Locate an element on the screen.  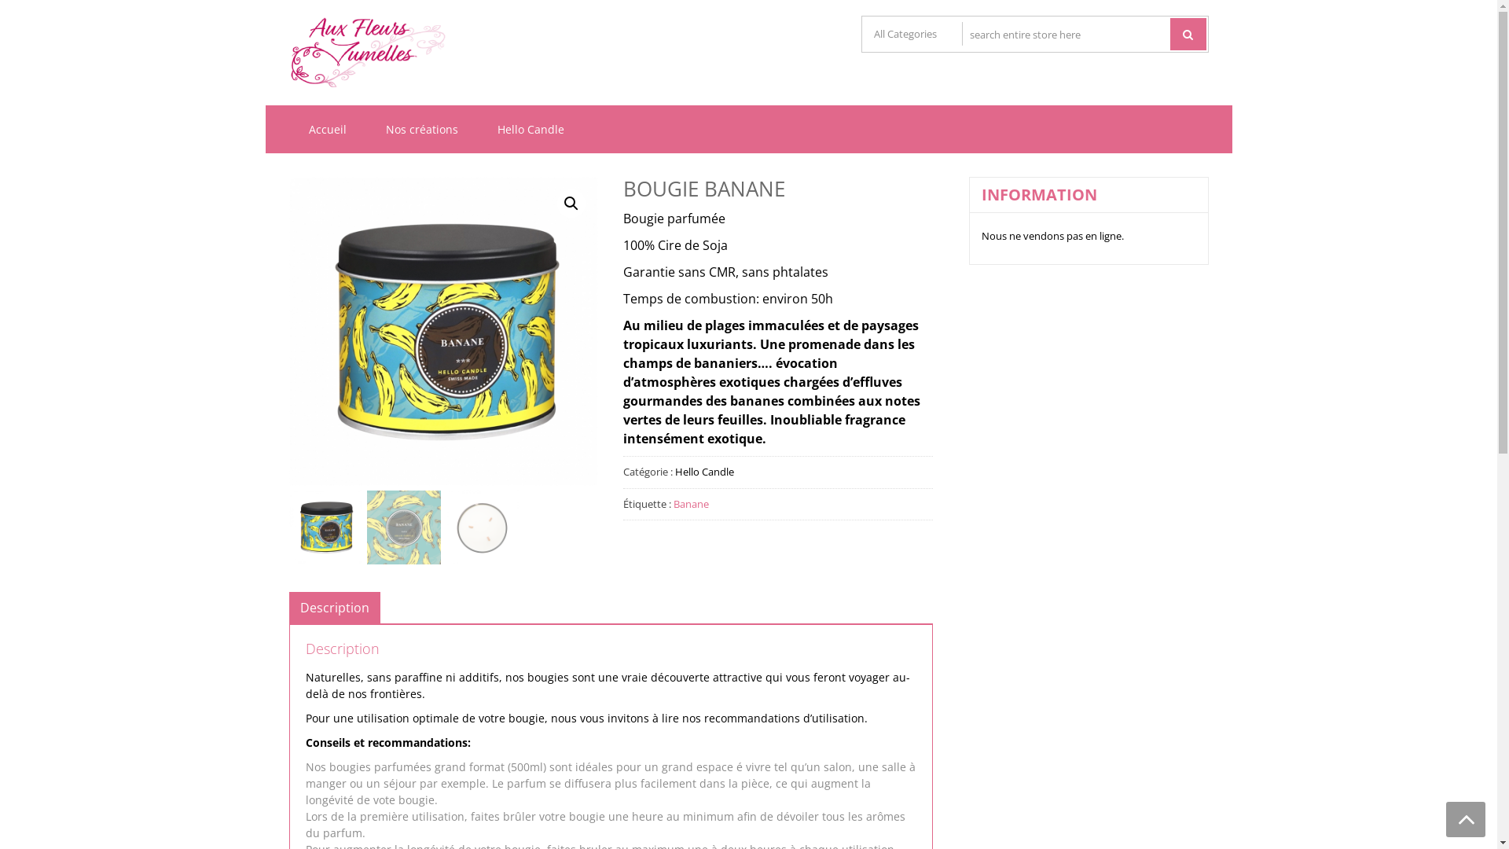
Description is located at coordinates (335, 608).